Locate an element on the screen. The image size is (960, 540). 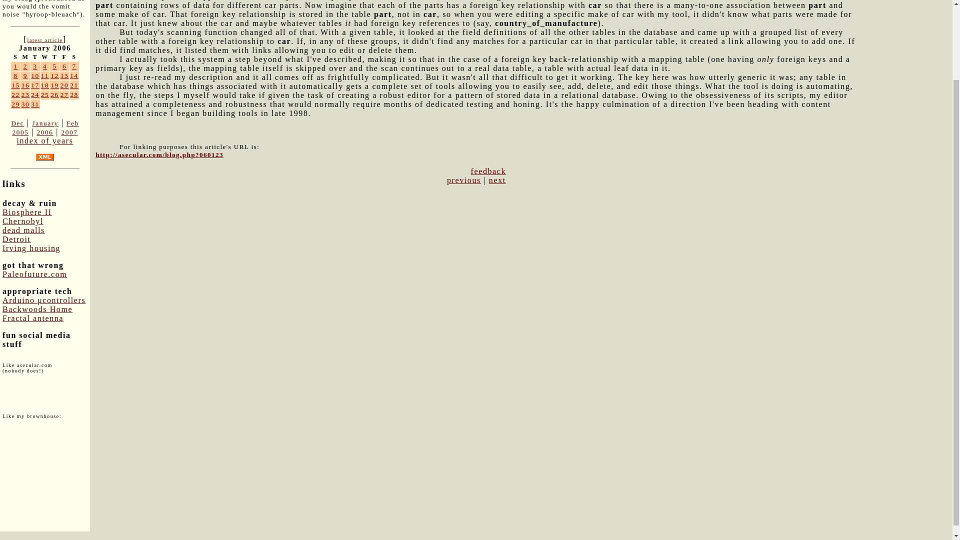
31 is located at coordinates (35, 104).